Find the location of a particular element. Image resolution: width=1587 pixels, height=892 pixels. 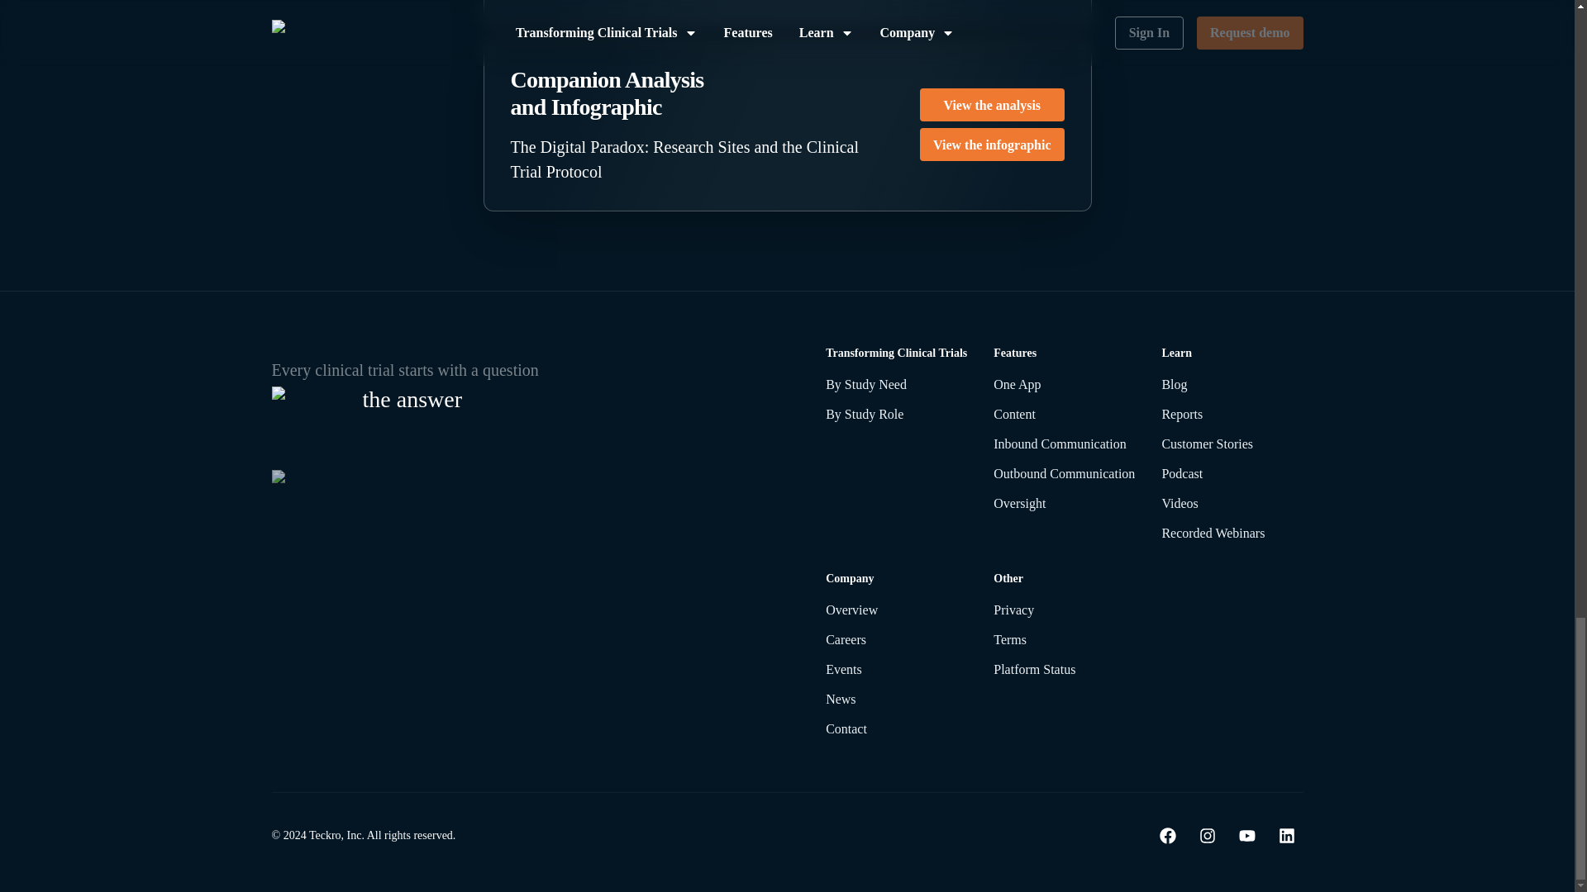

Content is located at coordinates (1063, 415).